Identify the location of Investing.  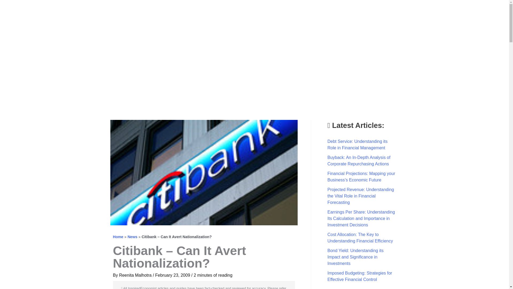
(426, 11).